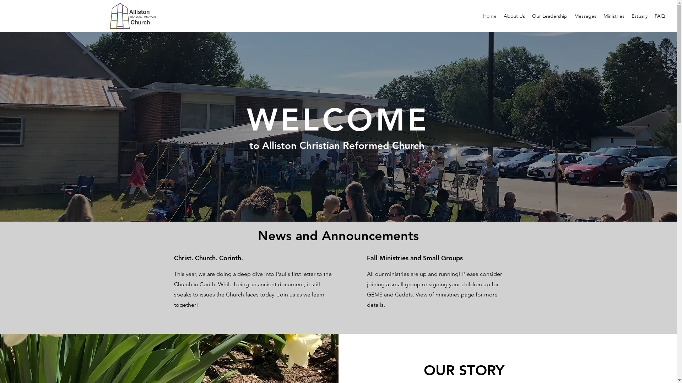 The width and height of the screenshot is (682, 383). Describe the element at coordinates (614, 16) in the screenshot. I see `Ministries` at that location.